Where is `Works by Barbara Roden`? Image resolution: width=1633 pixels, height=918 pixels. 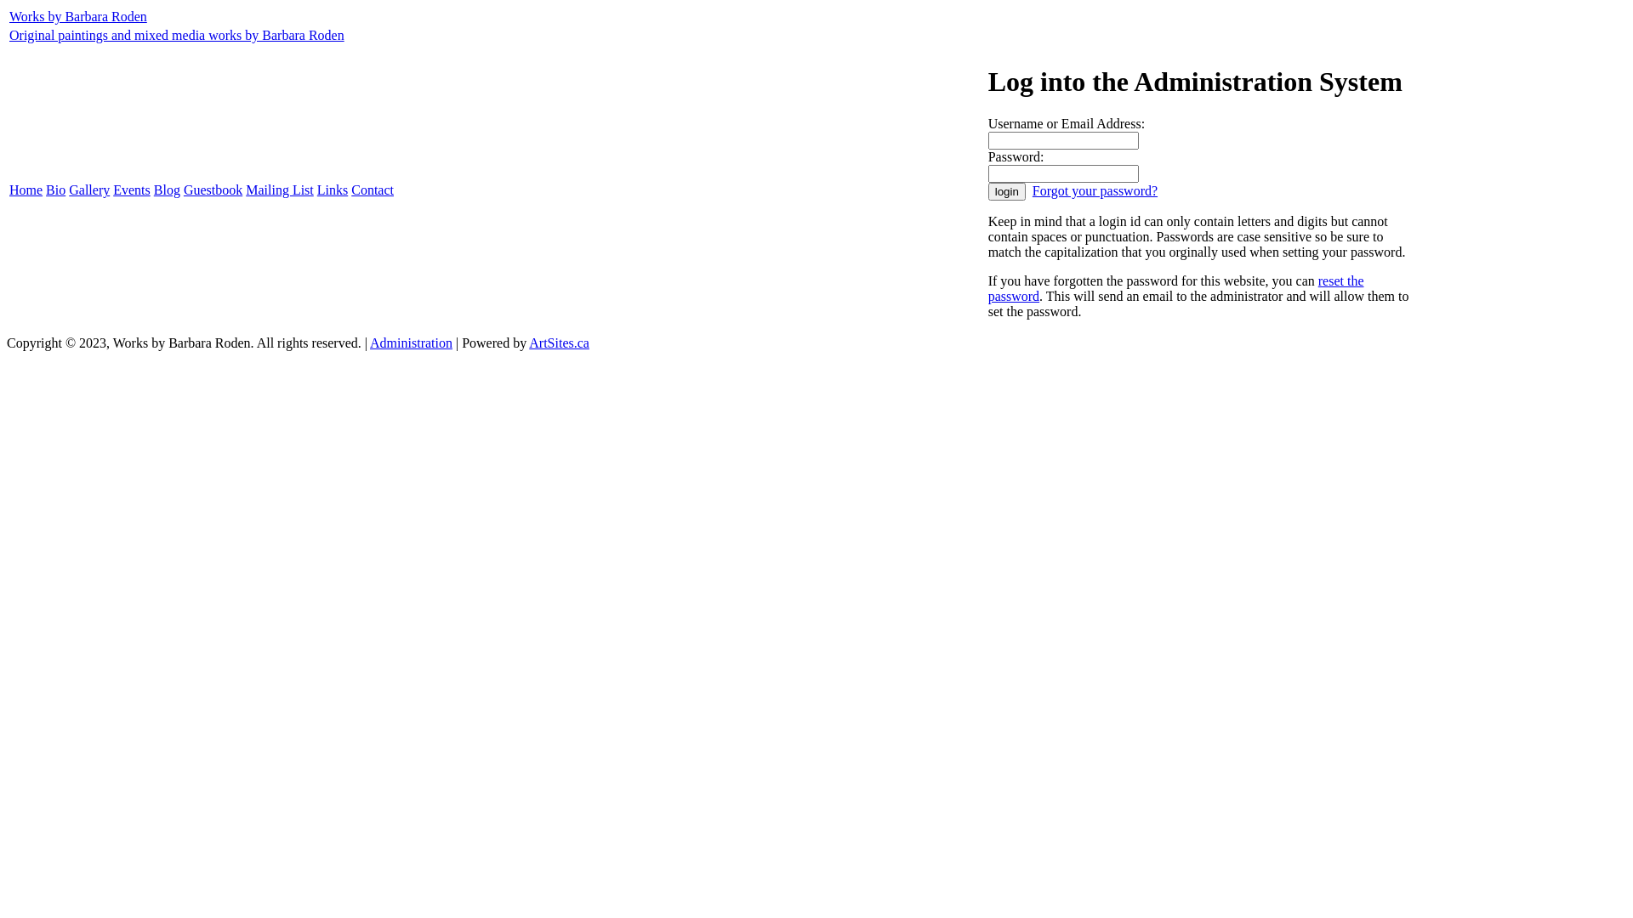
Works by Barbara Roden is located at coordinates (78, 17).